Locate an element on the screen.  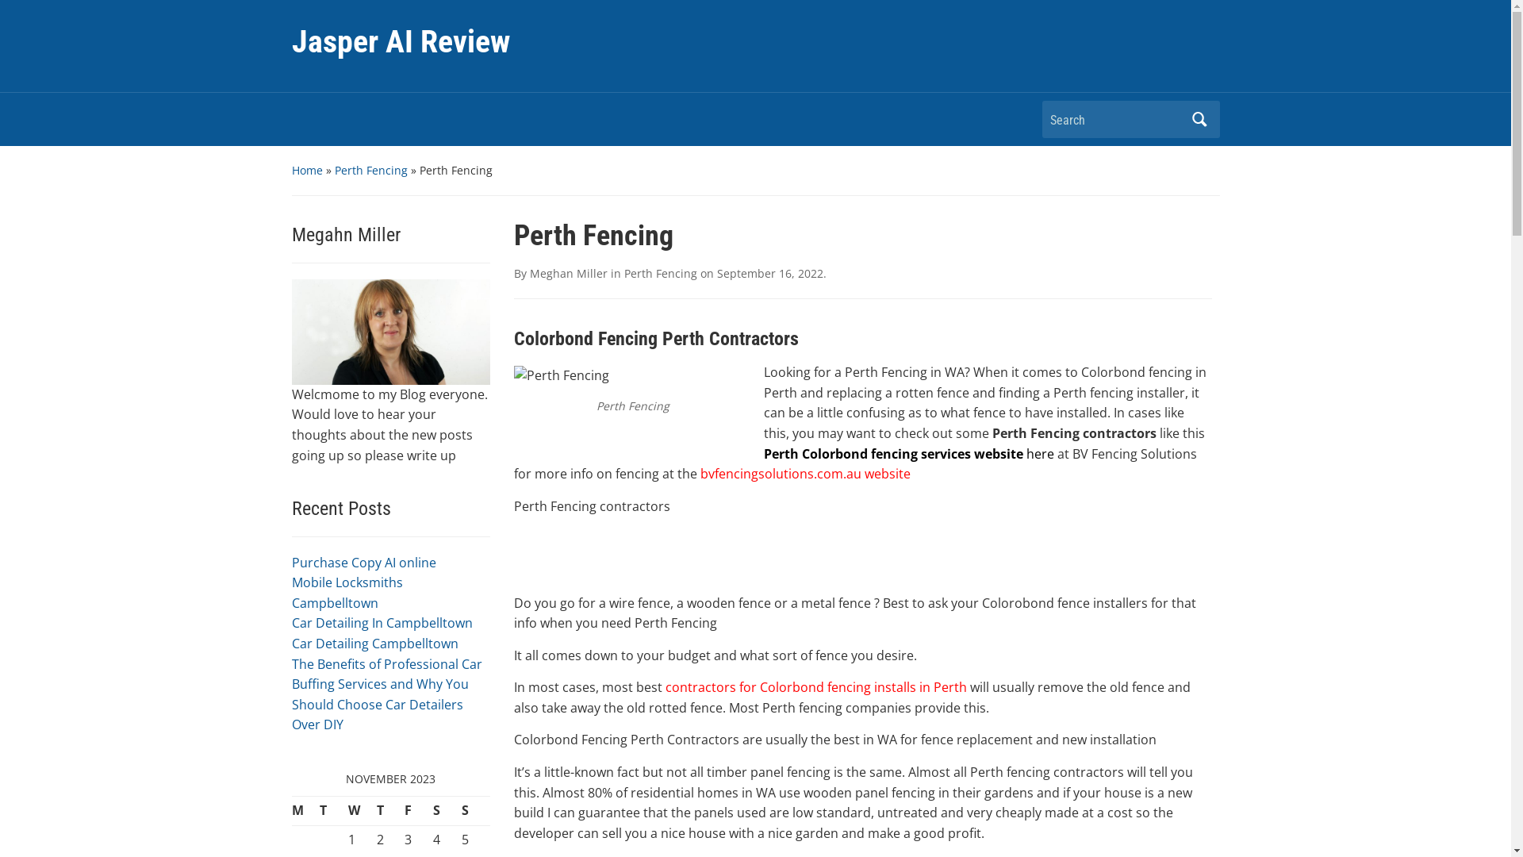
Perth Fencing is located at coordinates (371, 170).